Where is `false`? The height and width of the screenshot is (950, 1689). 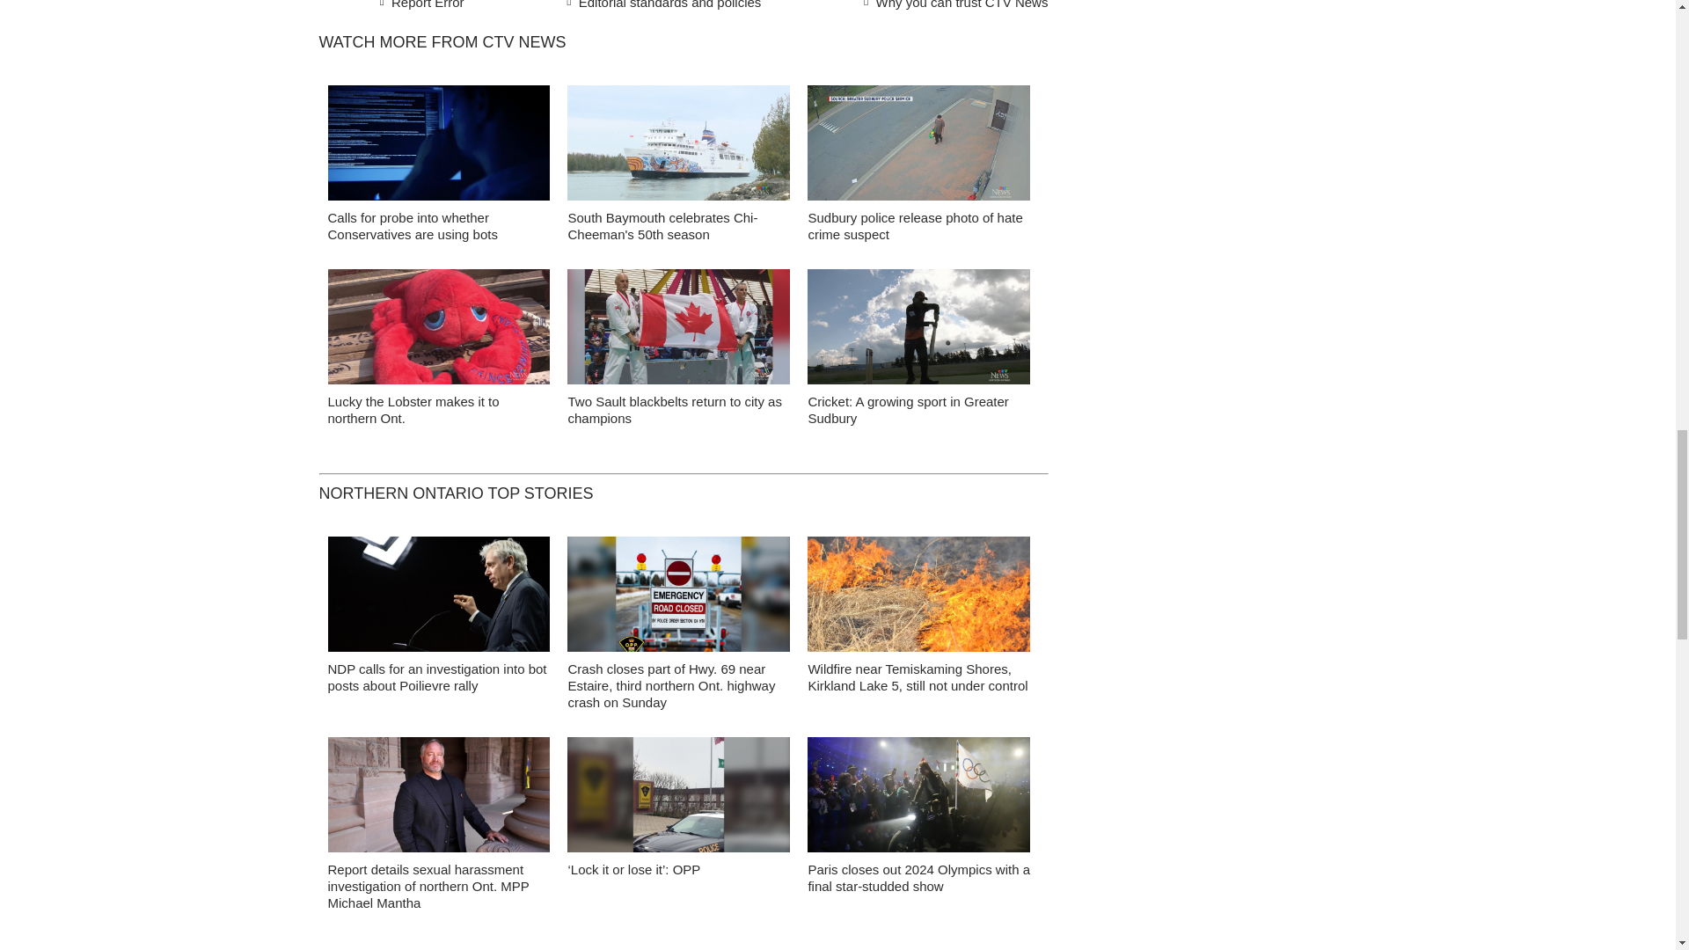 false is located at coordinates (438, 142).